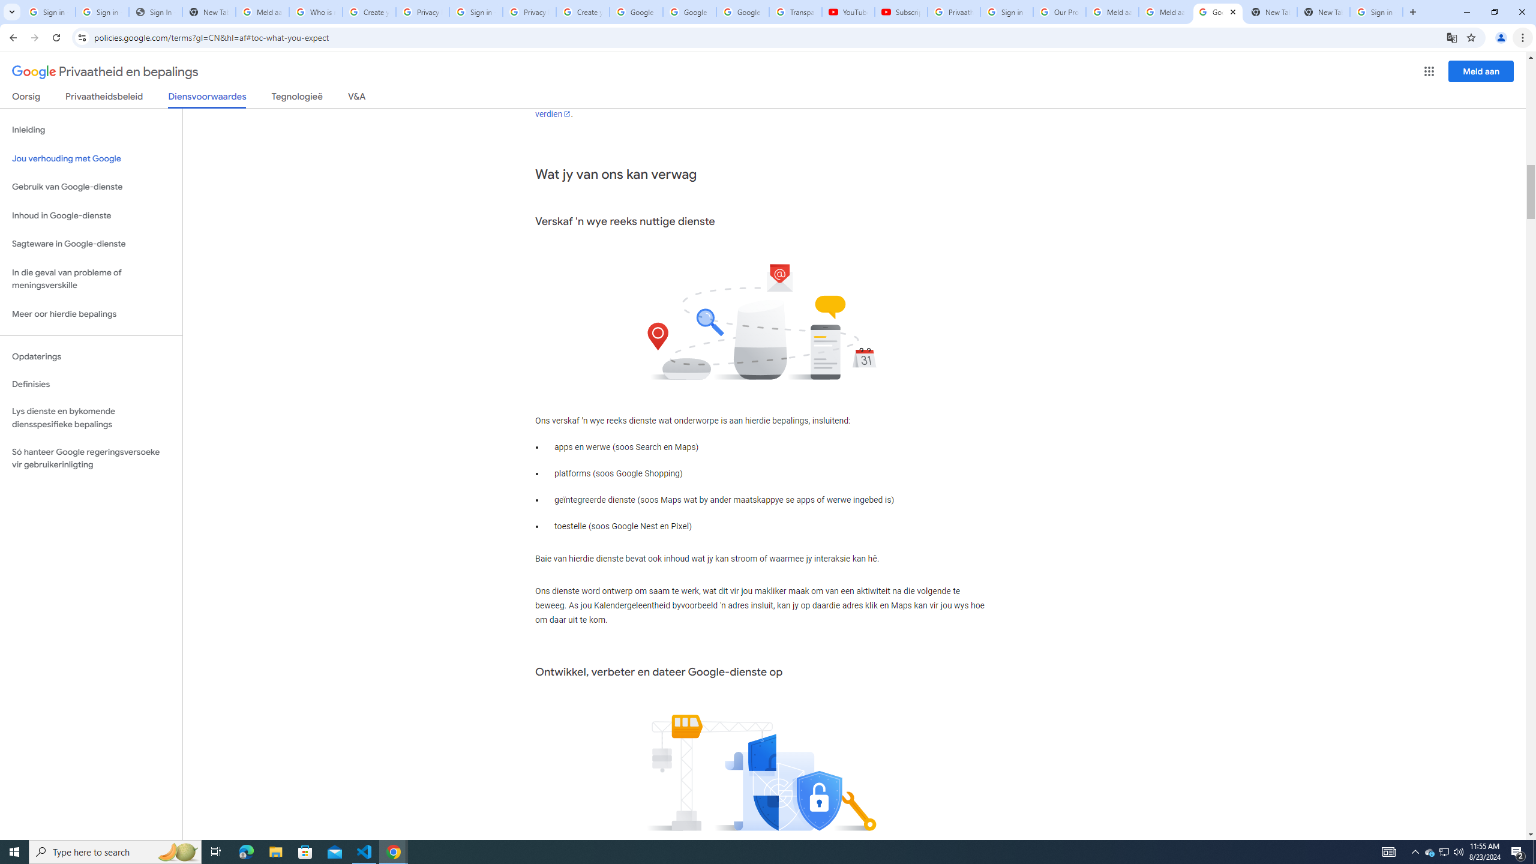  What do you see at coordinates (26, 98) in the screenshot?
I see `Oorsig` at bounding box center [26, 98].